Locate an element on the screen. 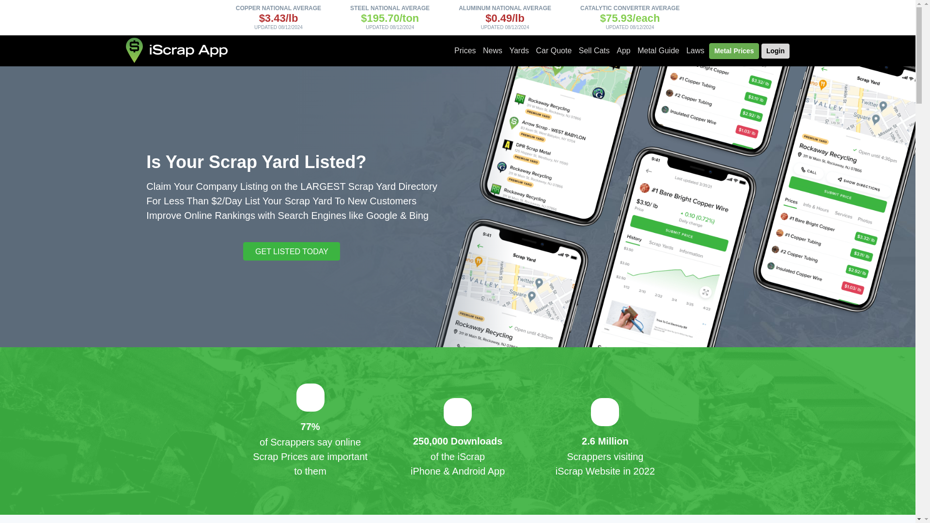 The width and height of the screenshot is (930, 523). Sell Cats is located at coordinates (594, 51).